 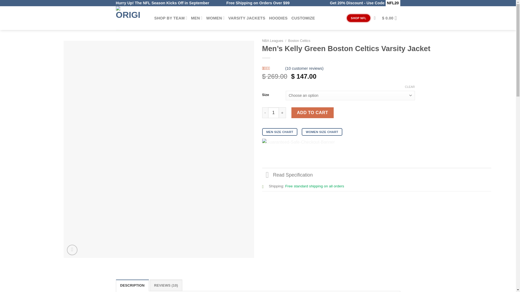 What do you see at coordinates (391, 18) in the screenshot?
I see `Cart` at bounding box center [391, 18].